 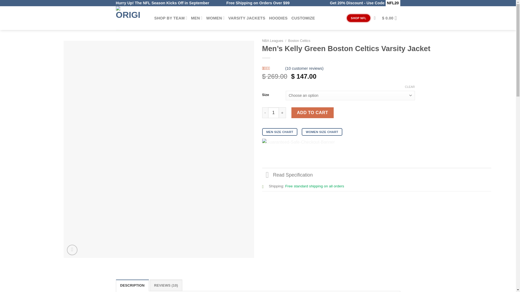 What do you see at coordinates (391, 18) in the screenshot?
I see `Cart` at bounding box center [391, 18].